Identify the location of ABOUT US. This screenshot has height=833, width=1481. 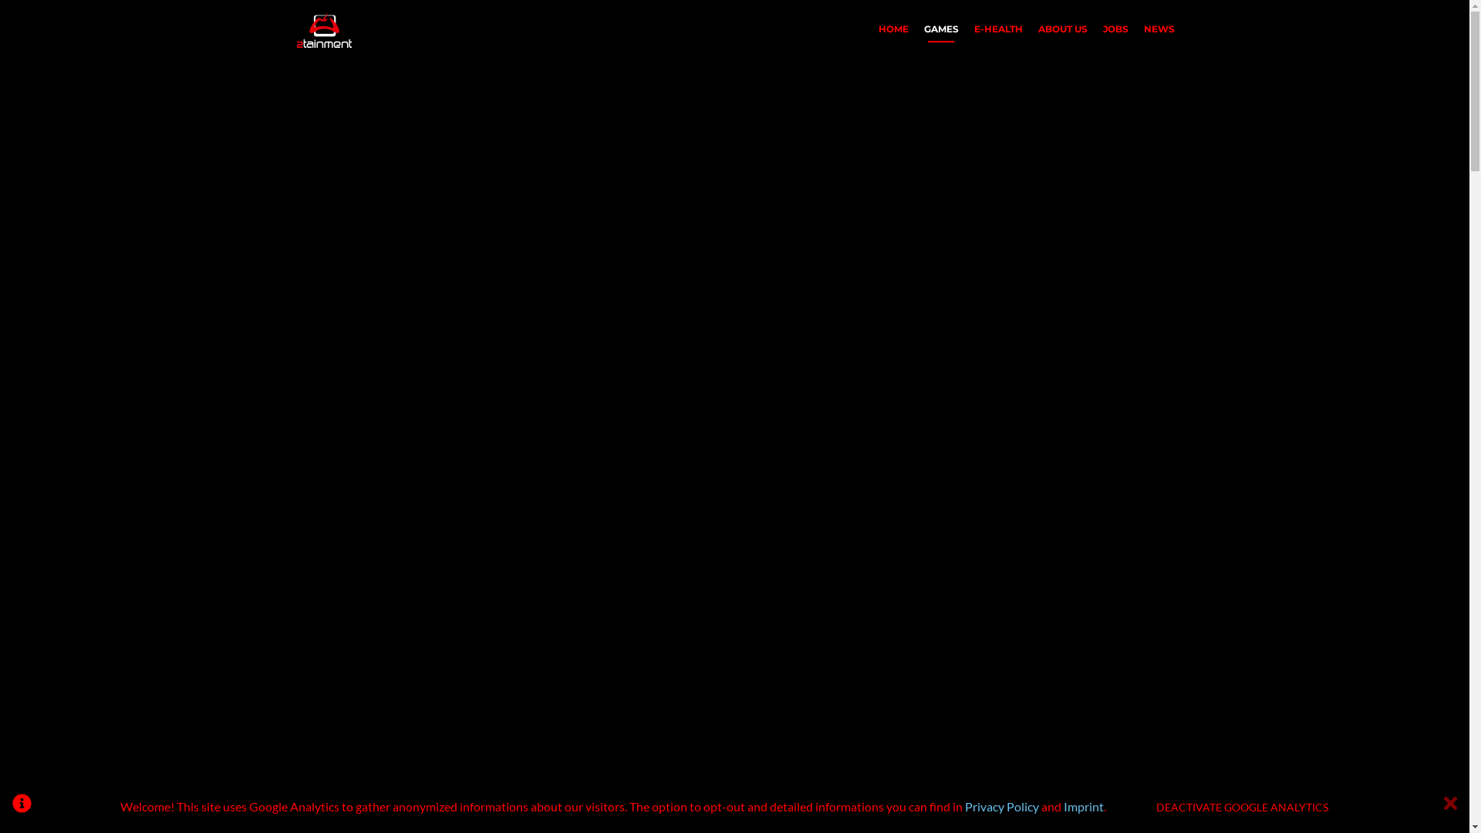
(1063, 29).